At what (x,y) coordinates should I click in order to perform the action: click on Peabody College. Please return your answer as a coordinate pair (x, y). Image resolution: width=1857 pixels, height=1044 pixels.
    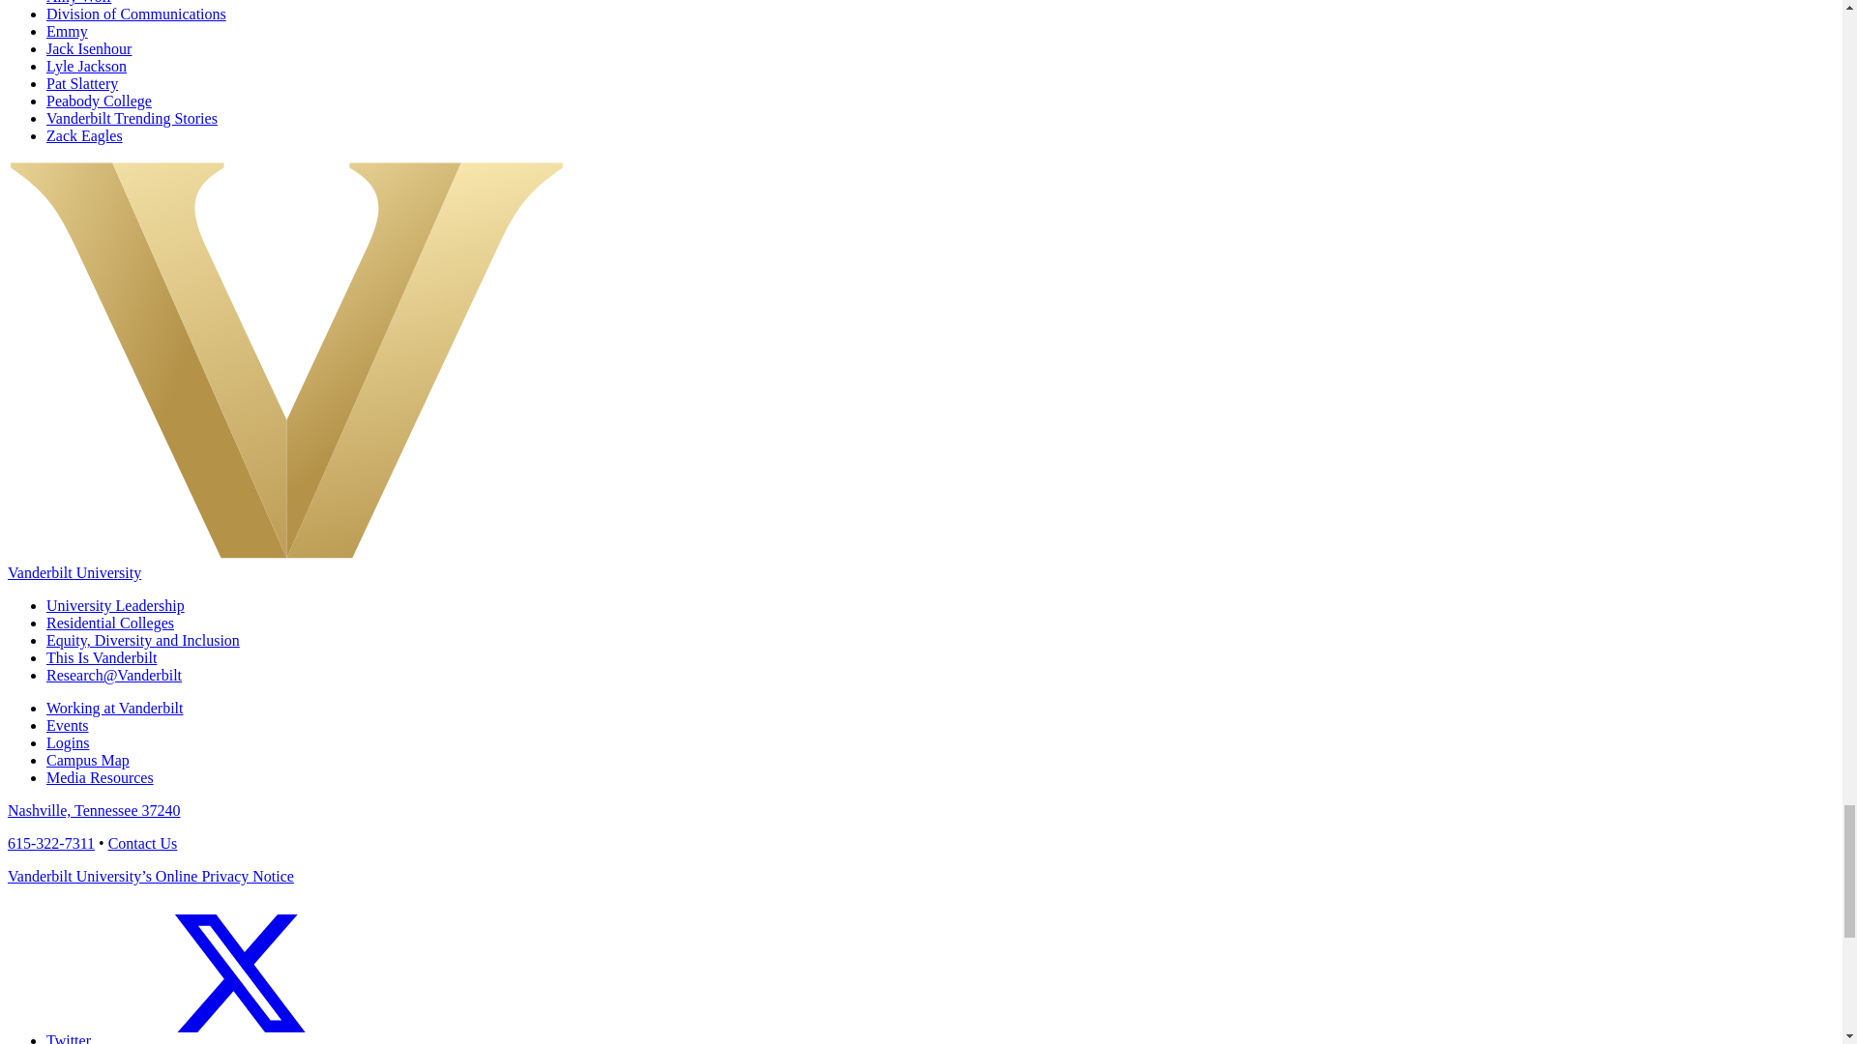
    Looking at the image, I should click on (99, 101).